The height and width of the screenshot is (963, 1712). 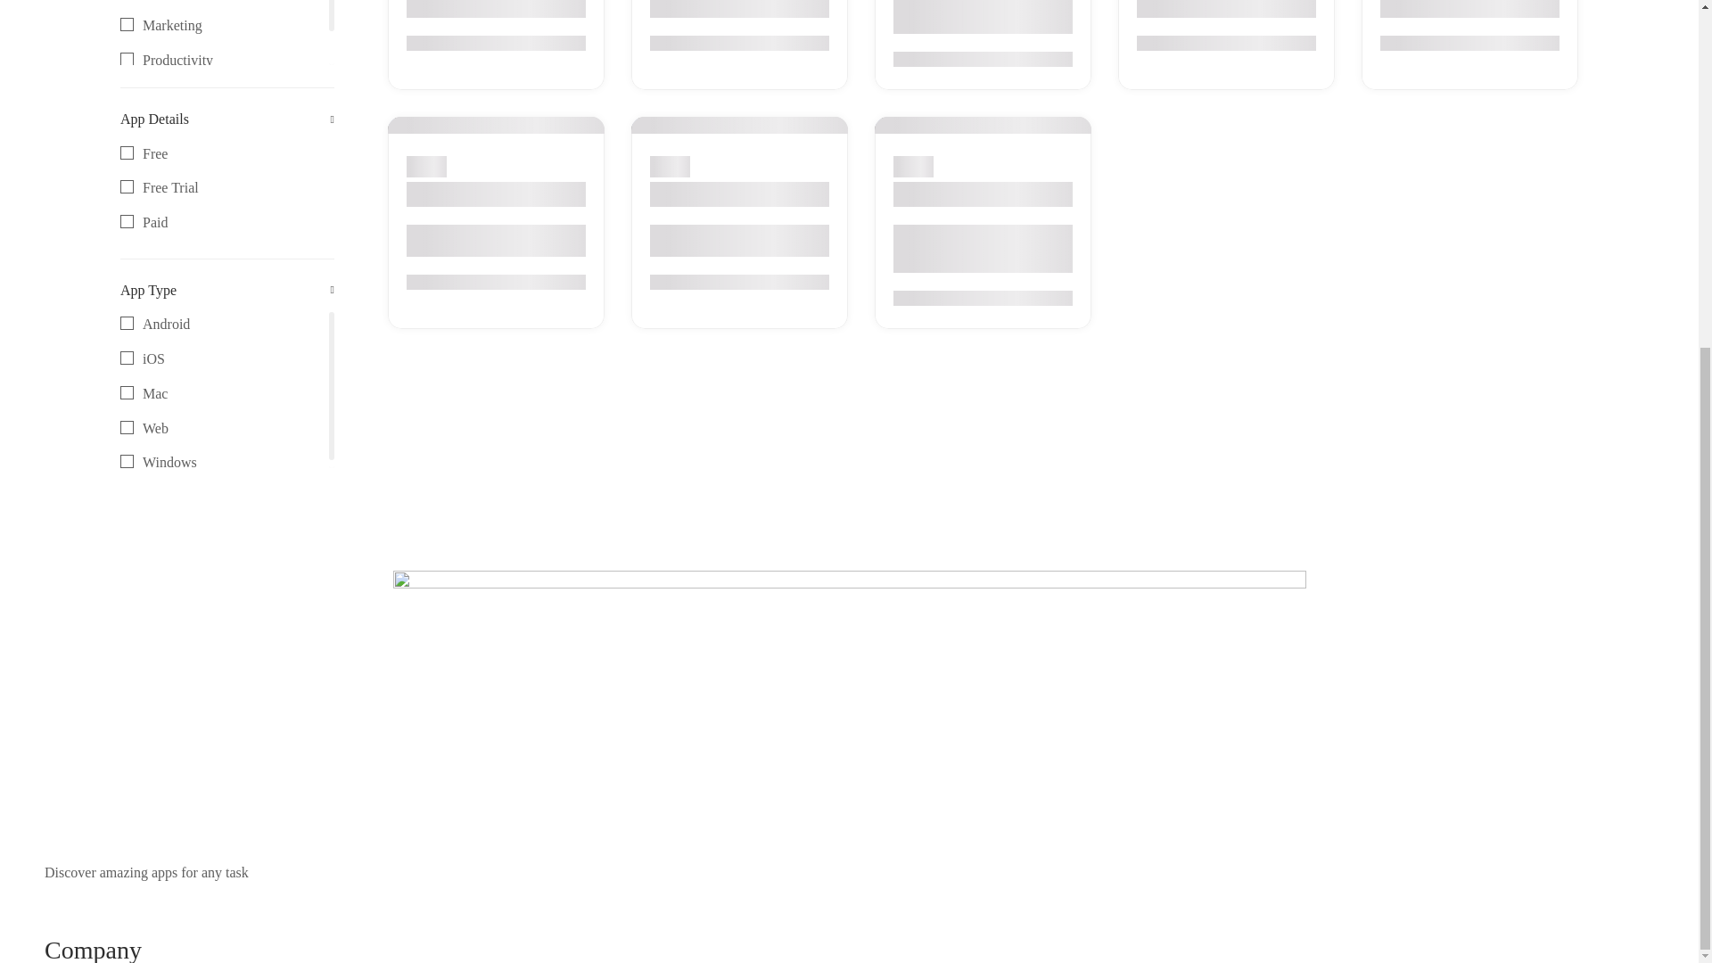 What do you see at coordinates (127, 221) in the screenshot?
I see `302` at bounding box center [127, 221].